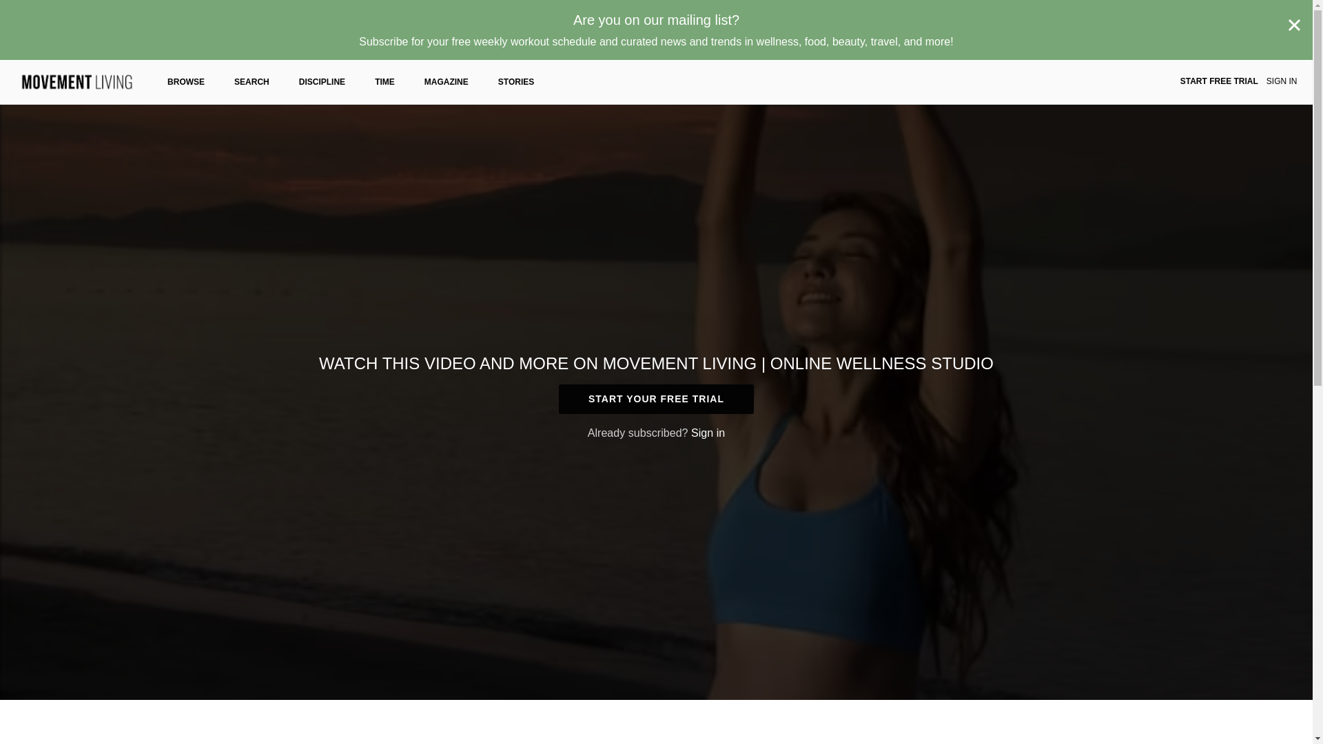 The height and width of the screenshot is (744, 1323). What do you see at coordinates (1218, 82) in the screenshot?
I see `START FREE TRIAL` at bounding box center [1218, 82].